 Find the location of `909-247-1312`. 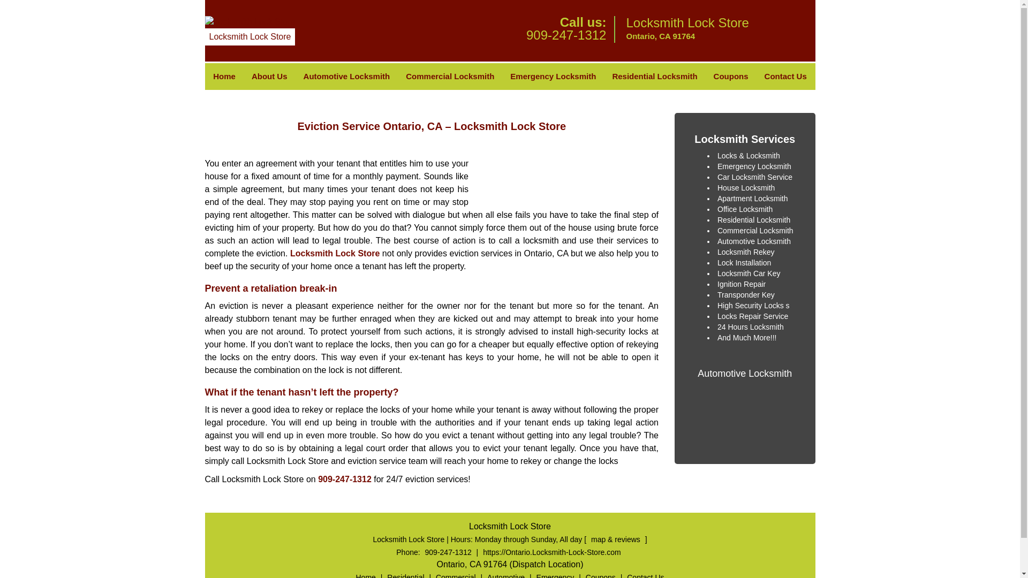

909-247-1312 is located at coordinates (448, 552).